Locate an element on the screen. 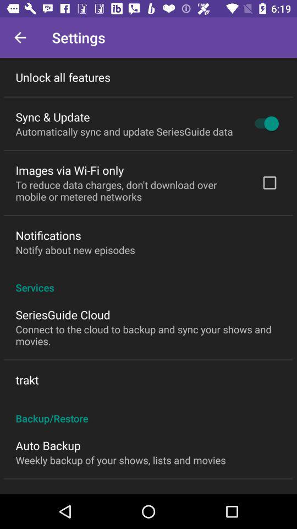  turn on icon below automatically sync and item is located at coordinates (69, 170).